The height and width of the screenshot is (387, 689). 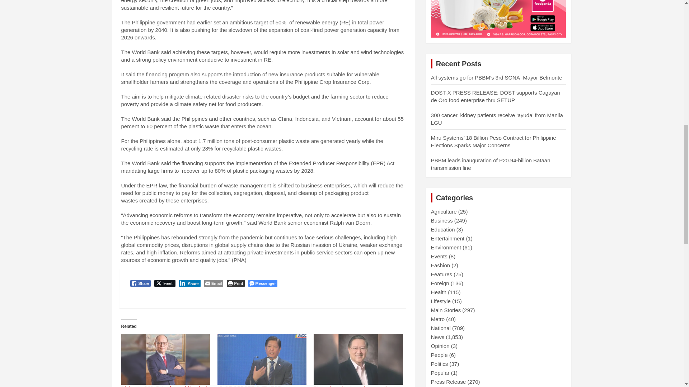 What do you see at coordinates (164, 283) in the screenshot?
I see `Tweet` at bounding box center [164, 283].